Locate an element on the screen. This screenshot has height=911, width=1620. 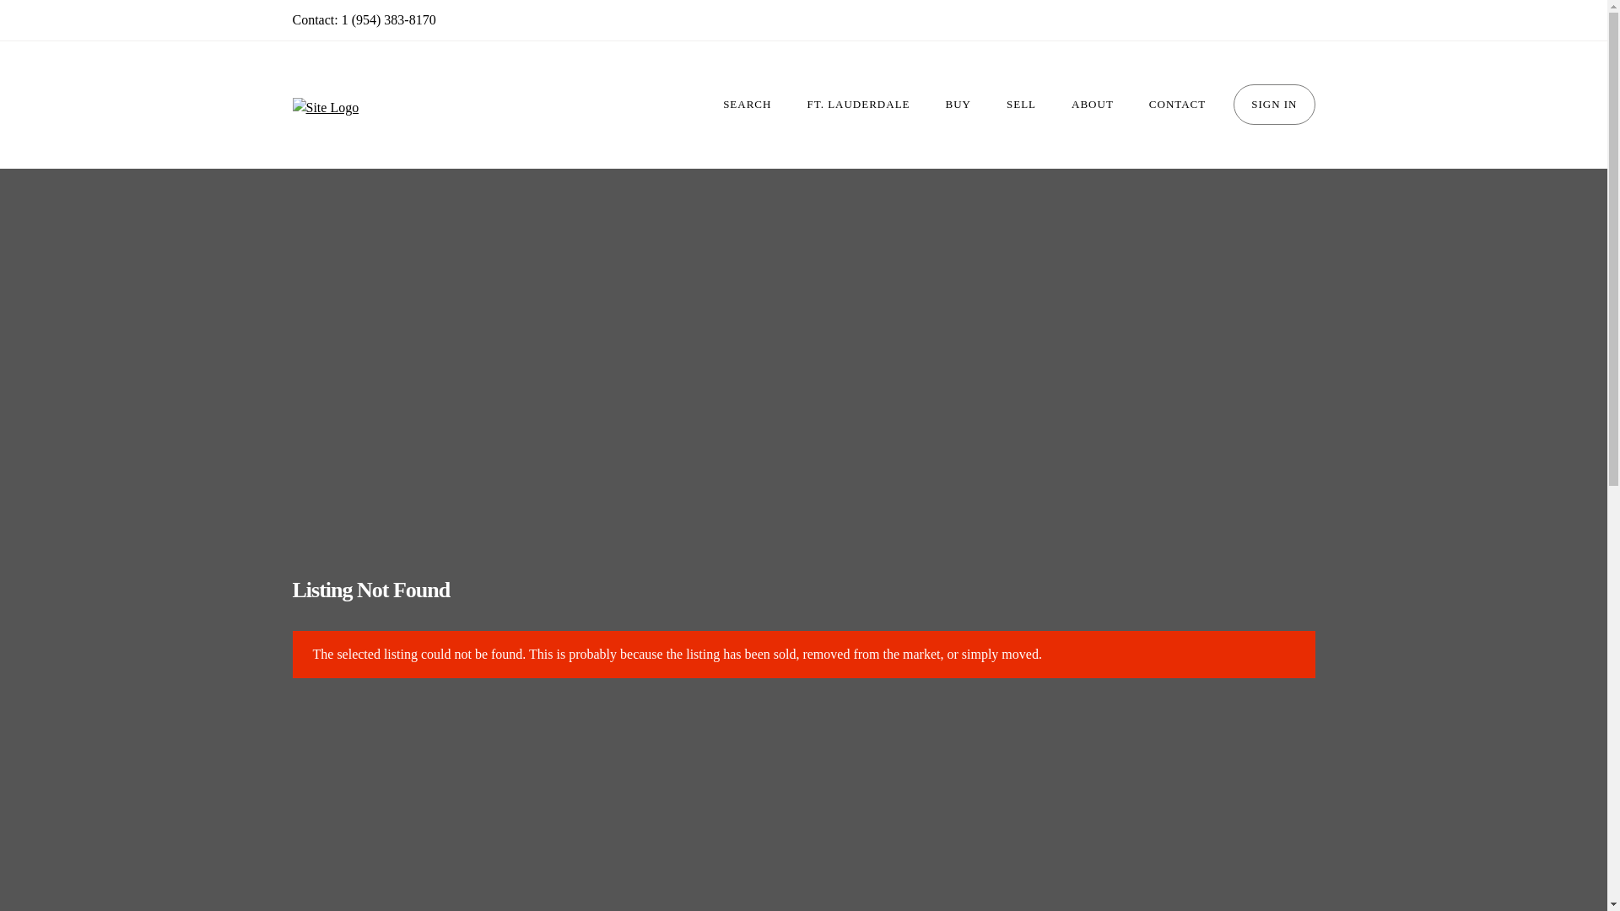
CONTACT is located at coordinates (1176, 105).